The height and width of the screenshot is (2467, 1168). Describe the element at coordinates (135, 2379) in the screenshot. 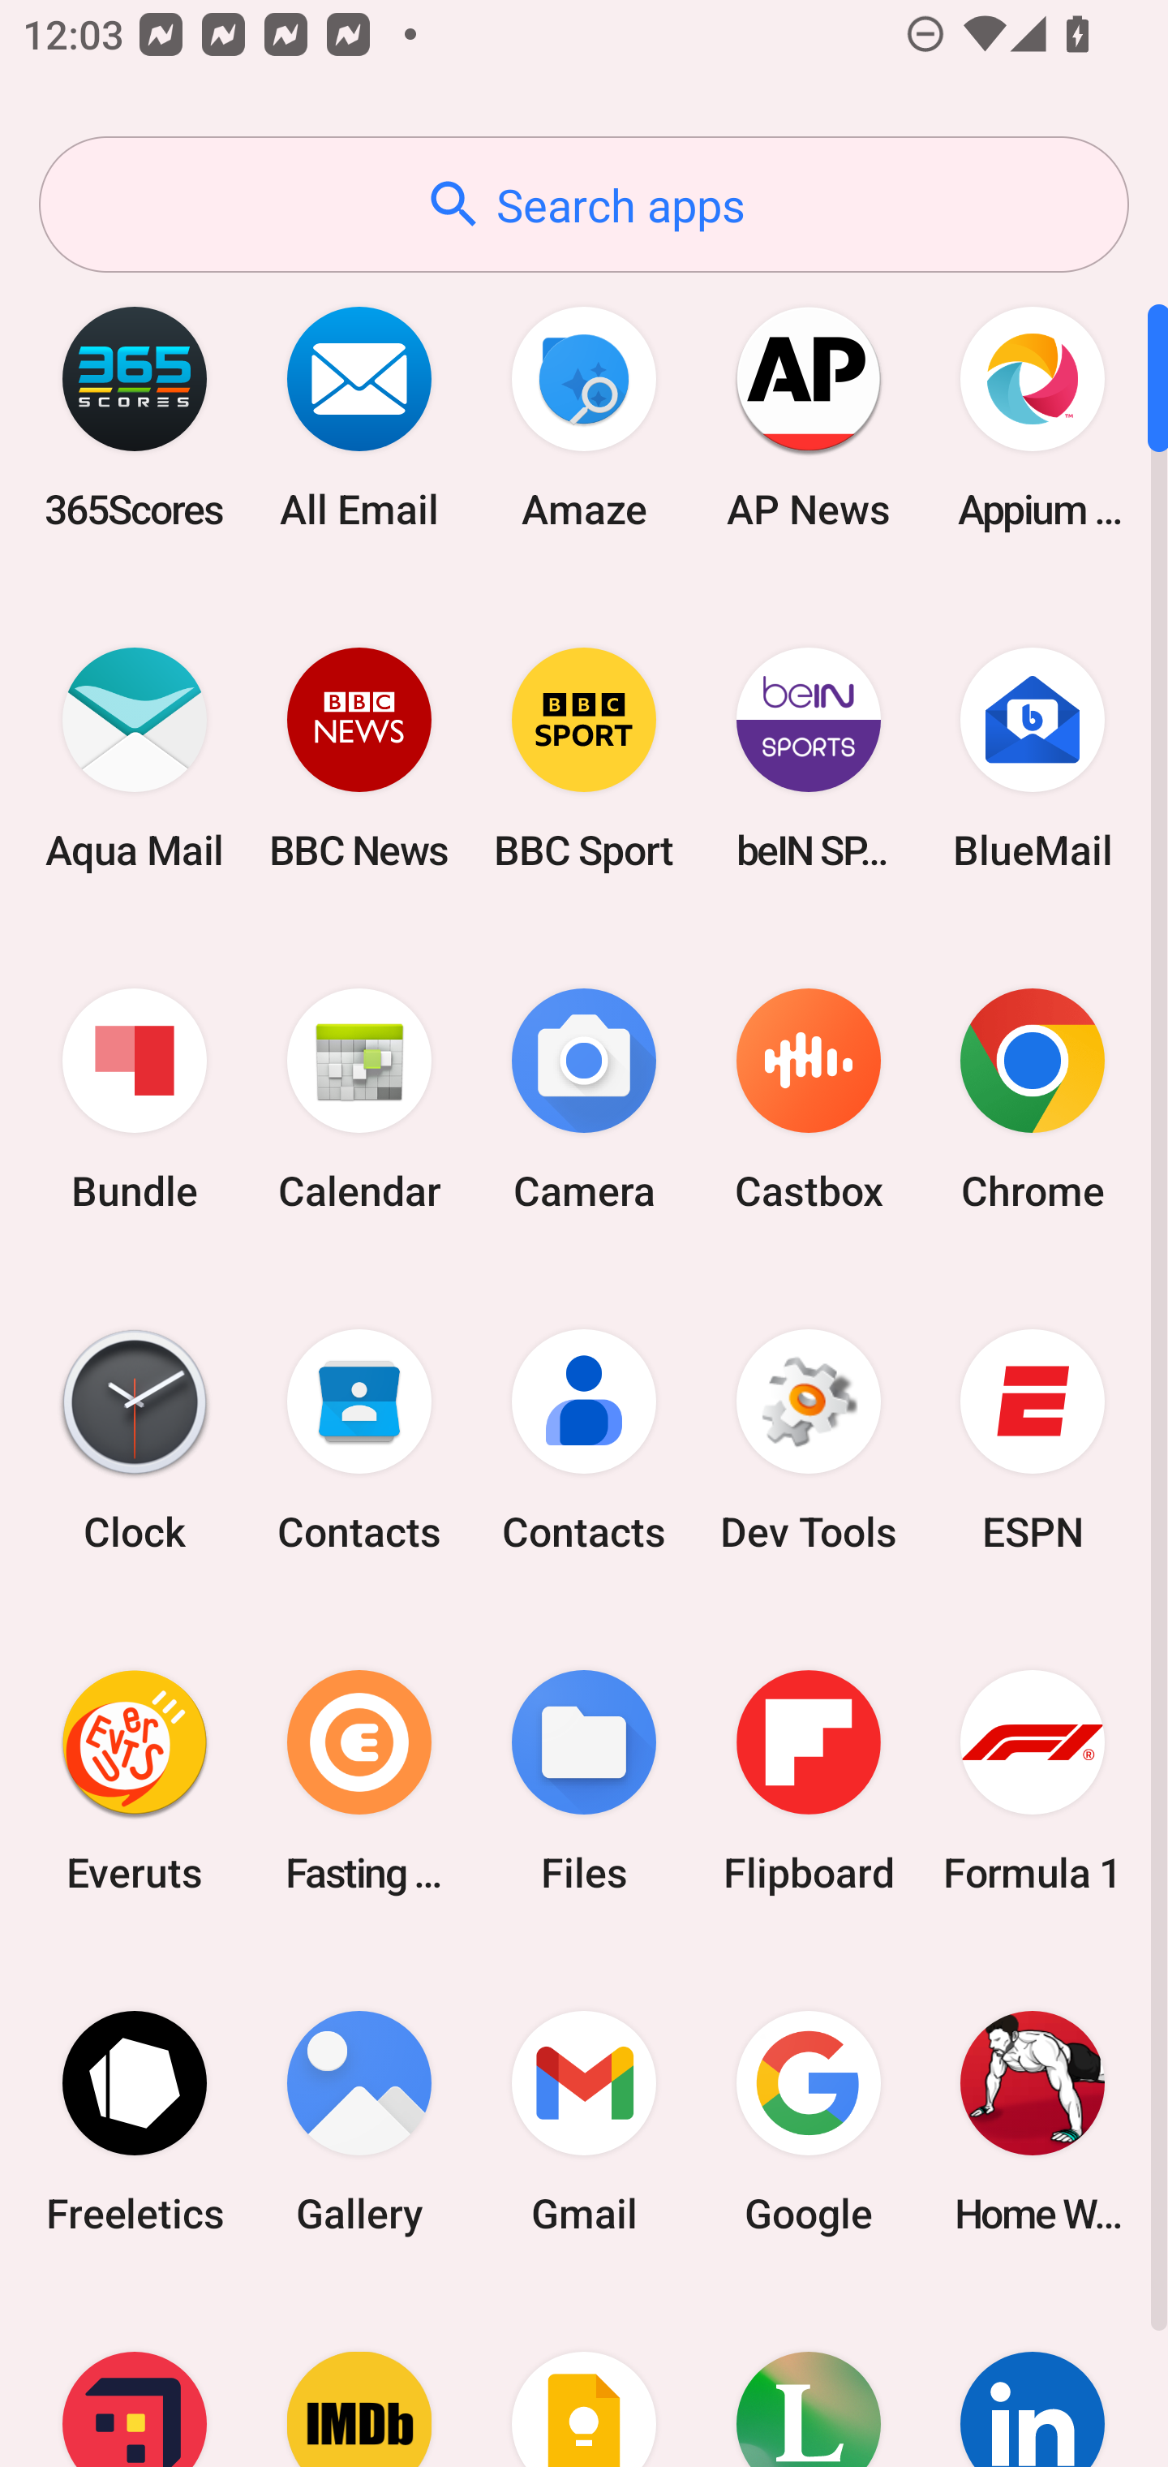

I see `Hotels.com` at that location.